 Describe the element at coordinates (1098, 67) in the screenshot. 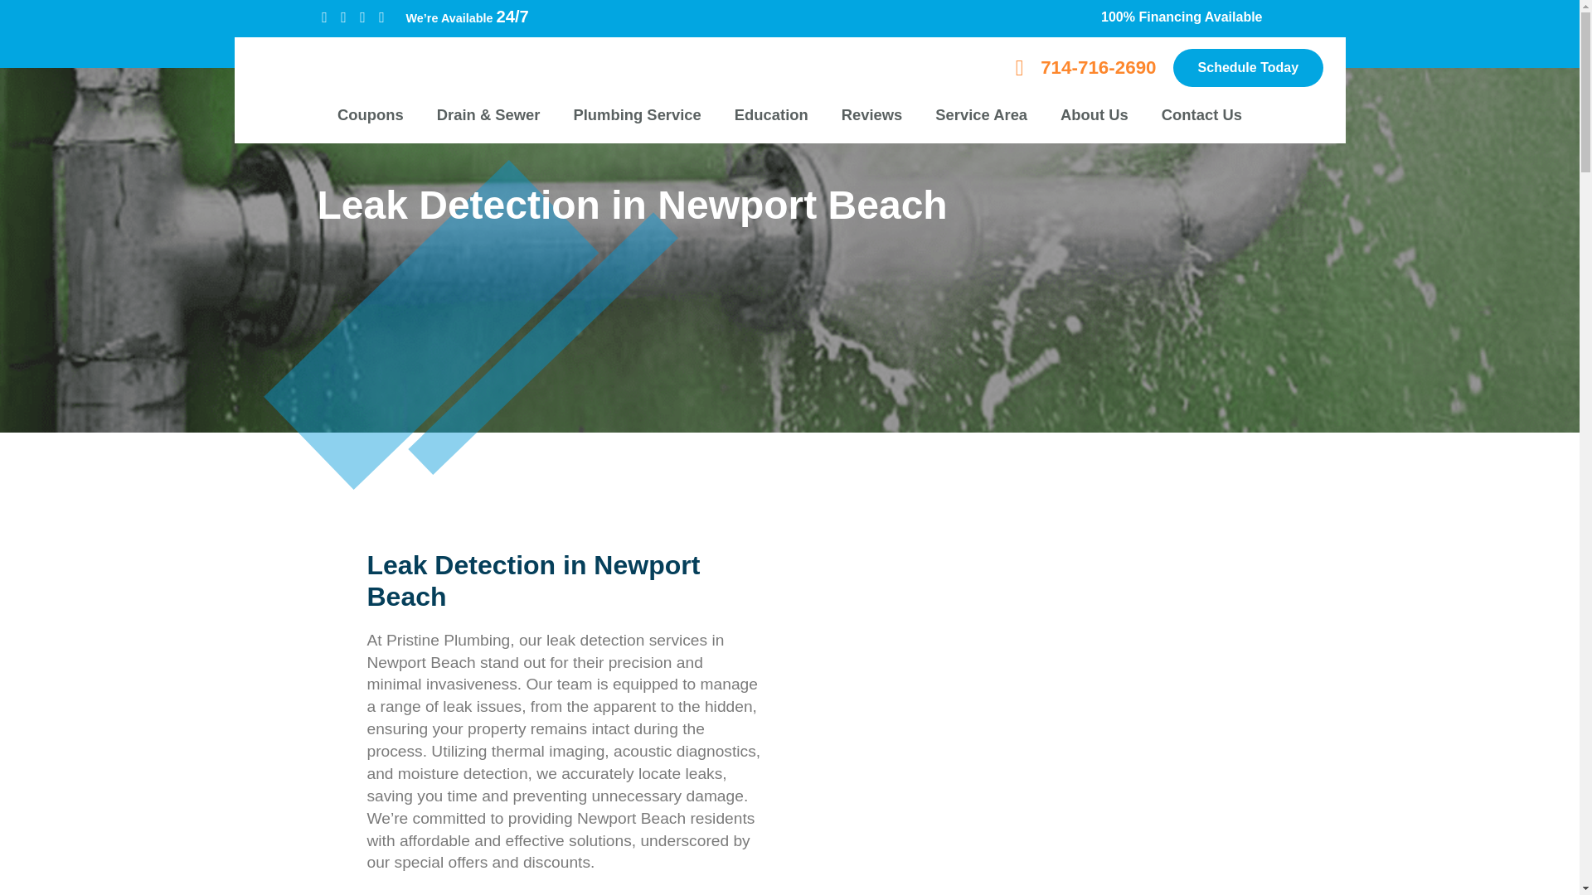

I see `714-716-2690` at that location.